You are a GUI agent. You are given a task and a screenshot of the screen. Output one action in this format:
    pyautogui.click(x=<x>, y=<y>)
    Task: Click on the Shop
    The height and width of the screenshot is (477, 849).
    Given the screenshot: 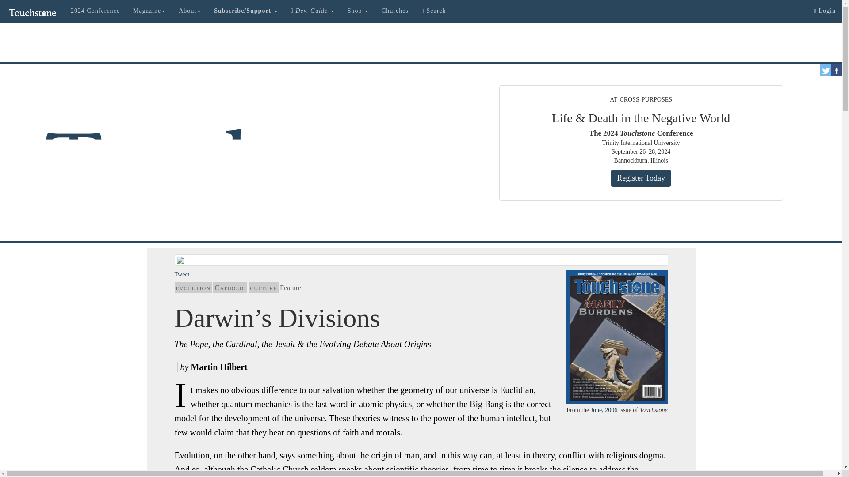 What is the action you would take?
    pyautogui.click(x=358, y=11)
    